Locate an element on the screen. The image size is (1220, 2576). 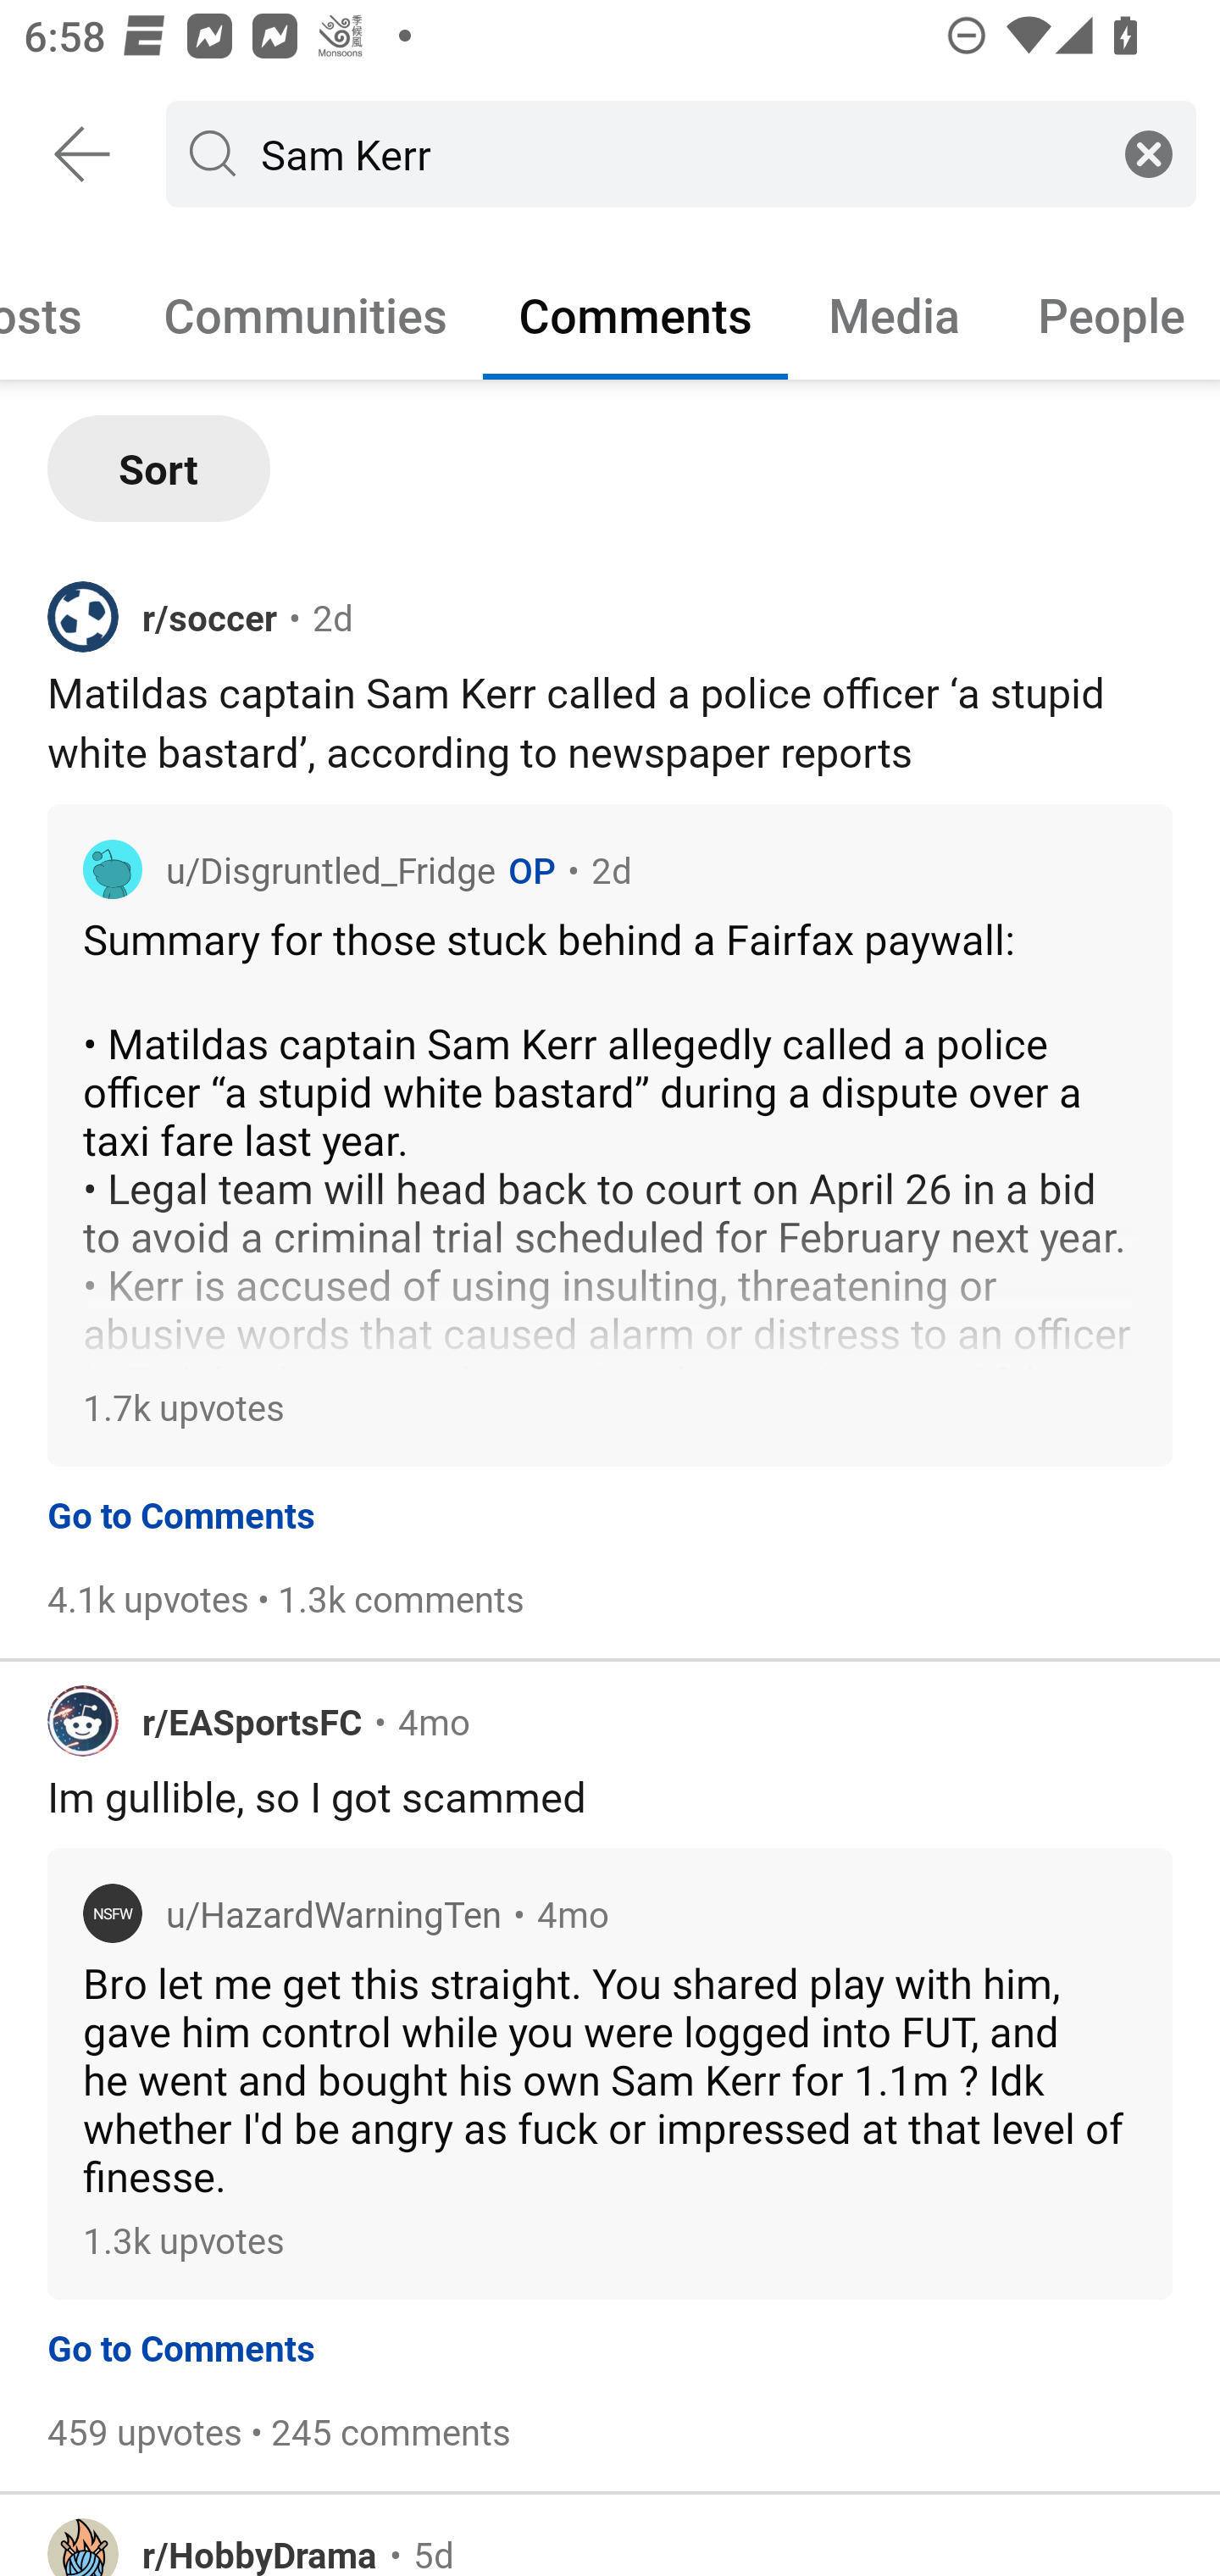
Media is located at coordinates (895, 314).